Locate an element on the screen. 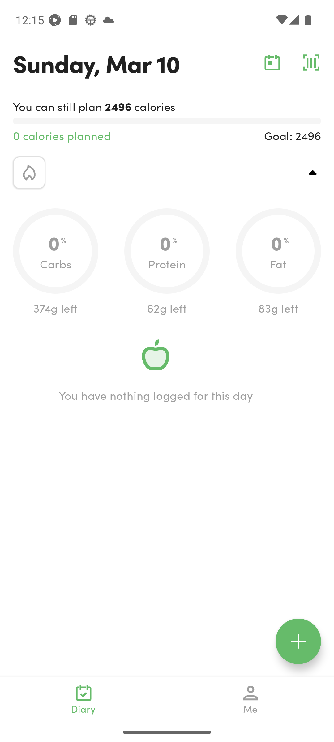  0.0 0 % Carbs 374g left is located at coordinates (56, 262).